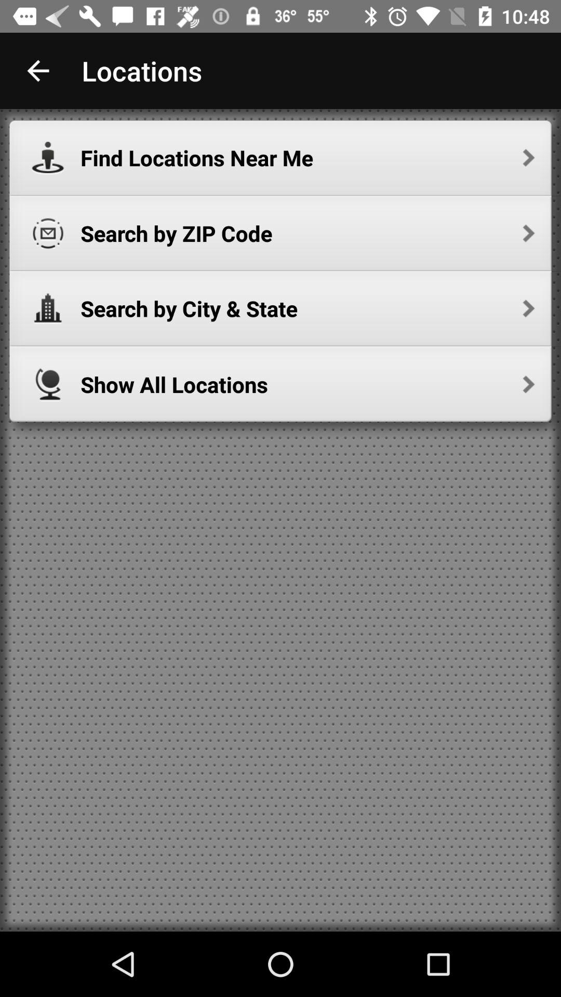 The height and width of the screenshot is (997, 561). Describe the element at coordinates (38, 71) in the screenshot. I see `tap the icon next to the locations` at that location.